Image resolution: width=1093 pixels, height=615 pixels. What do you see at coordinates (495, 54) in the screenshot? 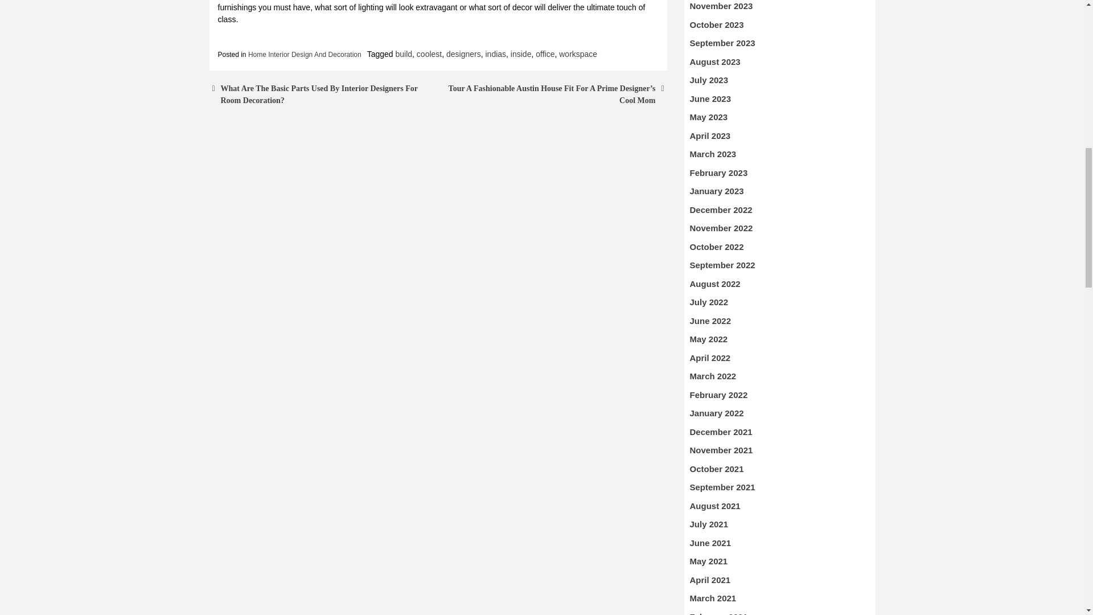
I see `indias` at bounding box center [495, 54].